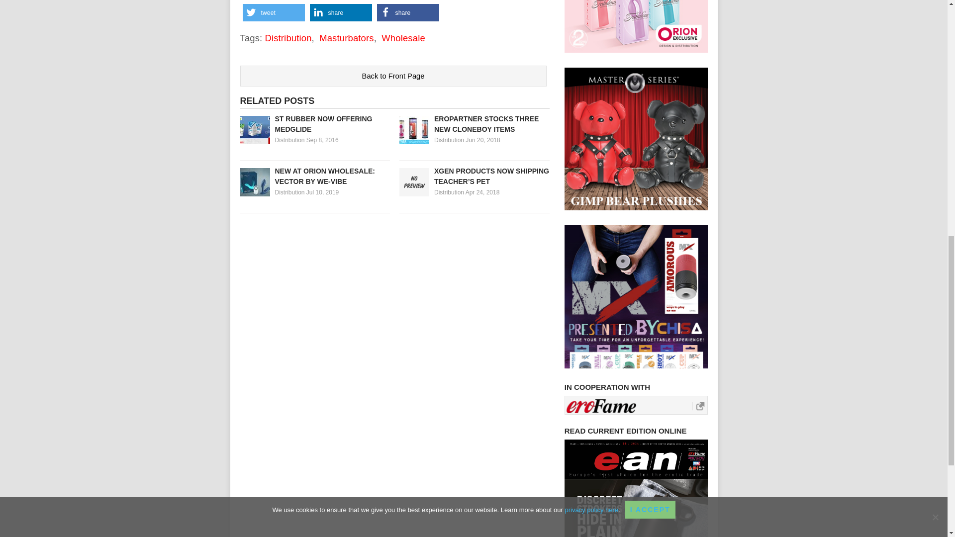  I want to click on EROPARTNER STOCKS THREE NEW CLONEBOY ITEMS, so click(475, 124).